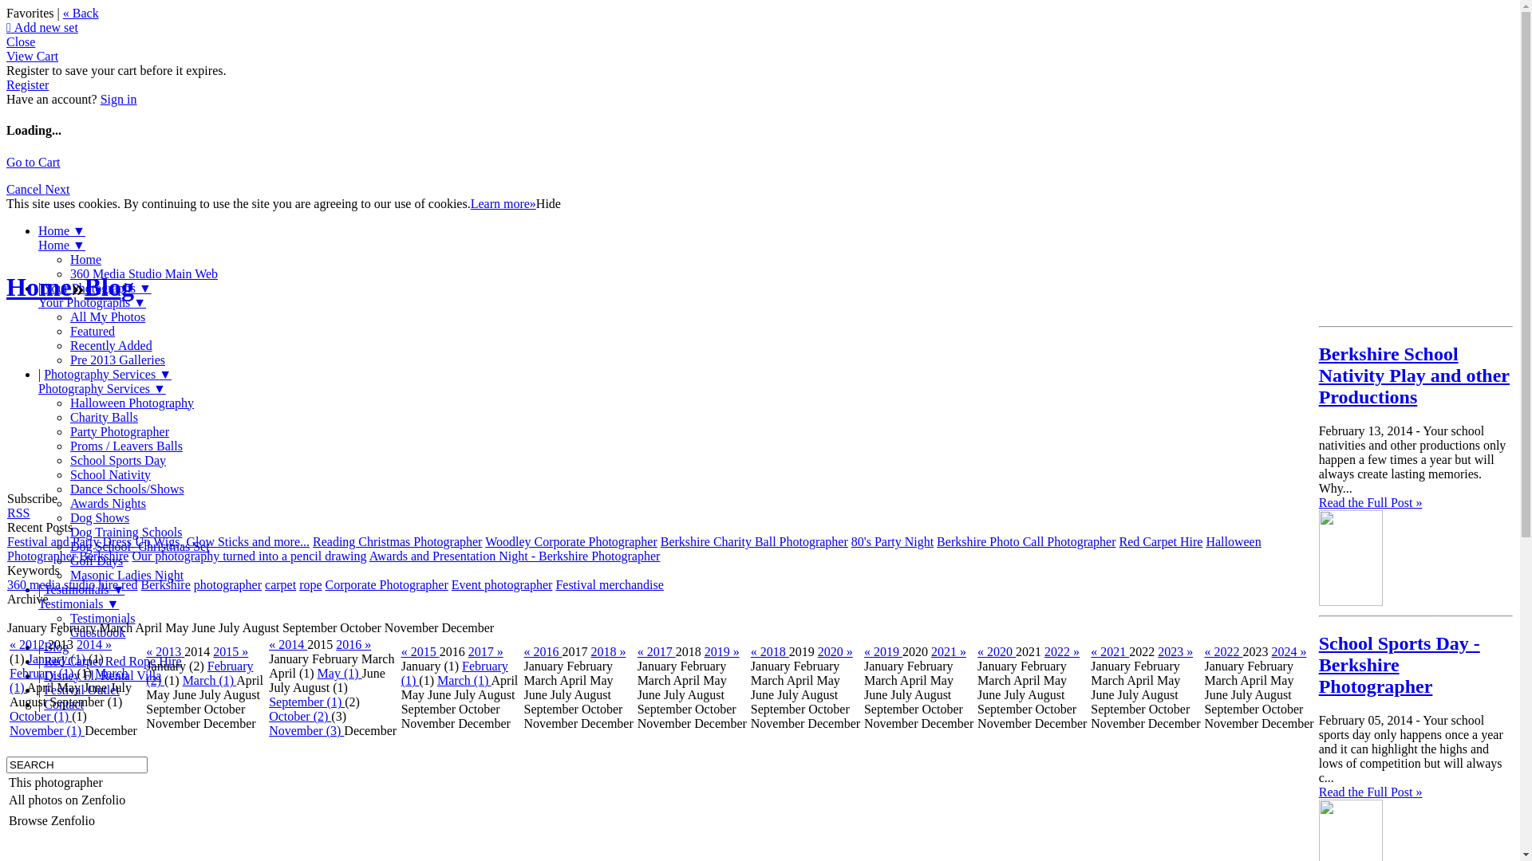 The width and height of the screenshot is (1532, 861). I want to click on May (1), so click(340, 673).